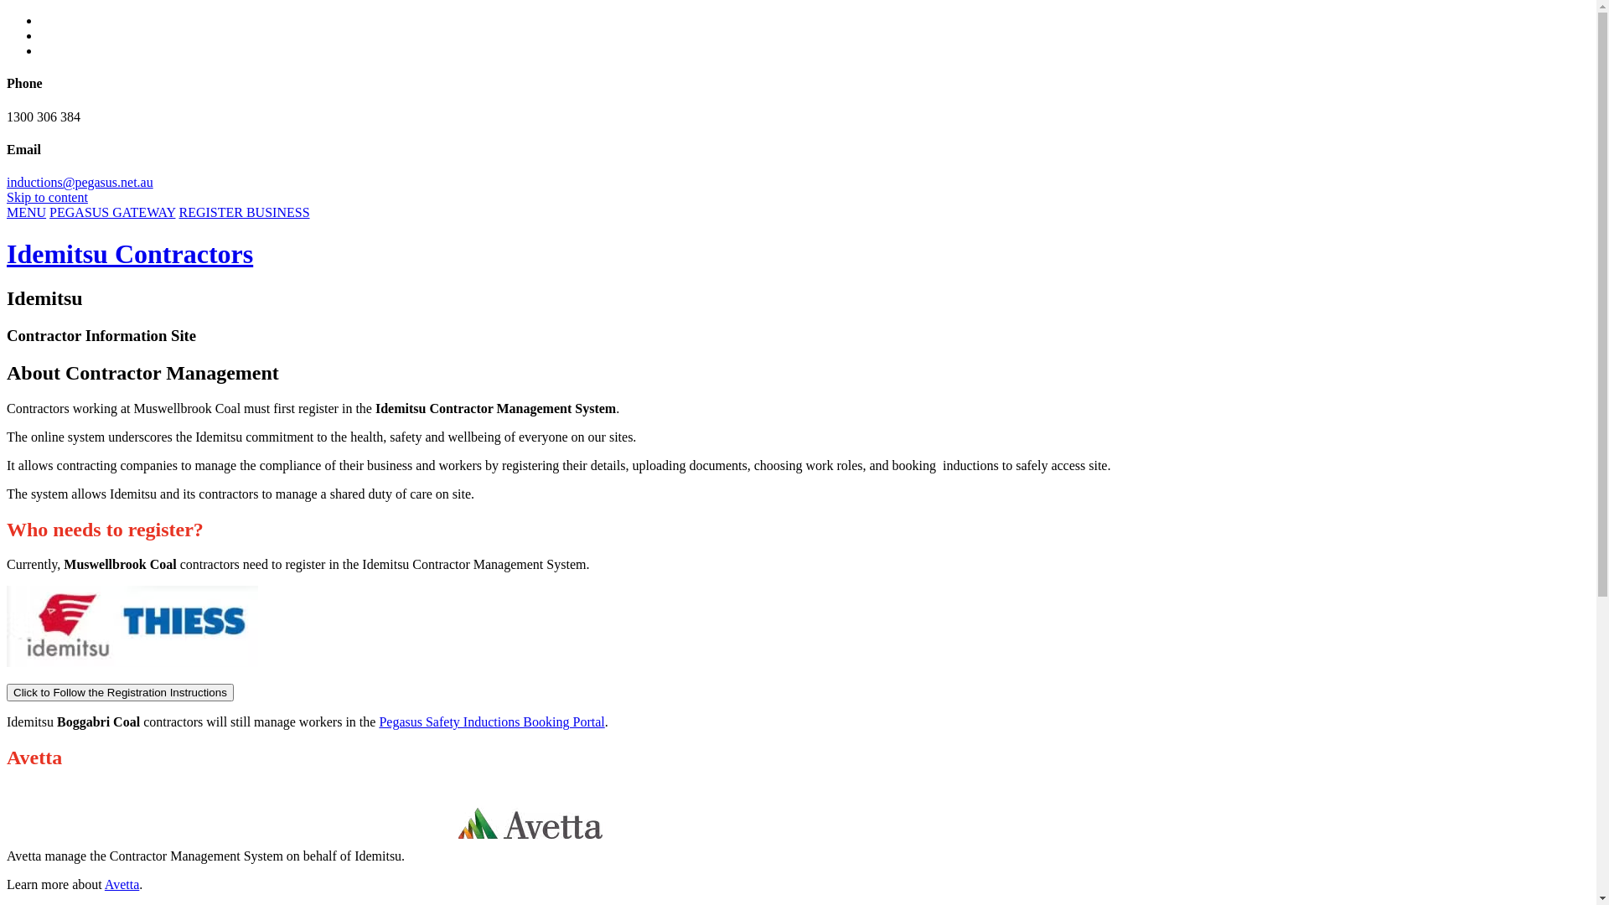 The image size is (1609, 905). What do you see at coordinates (27, 213) in the screenshot?
I see `MENU` at bounding box center [27, 213].